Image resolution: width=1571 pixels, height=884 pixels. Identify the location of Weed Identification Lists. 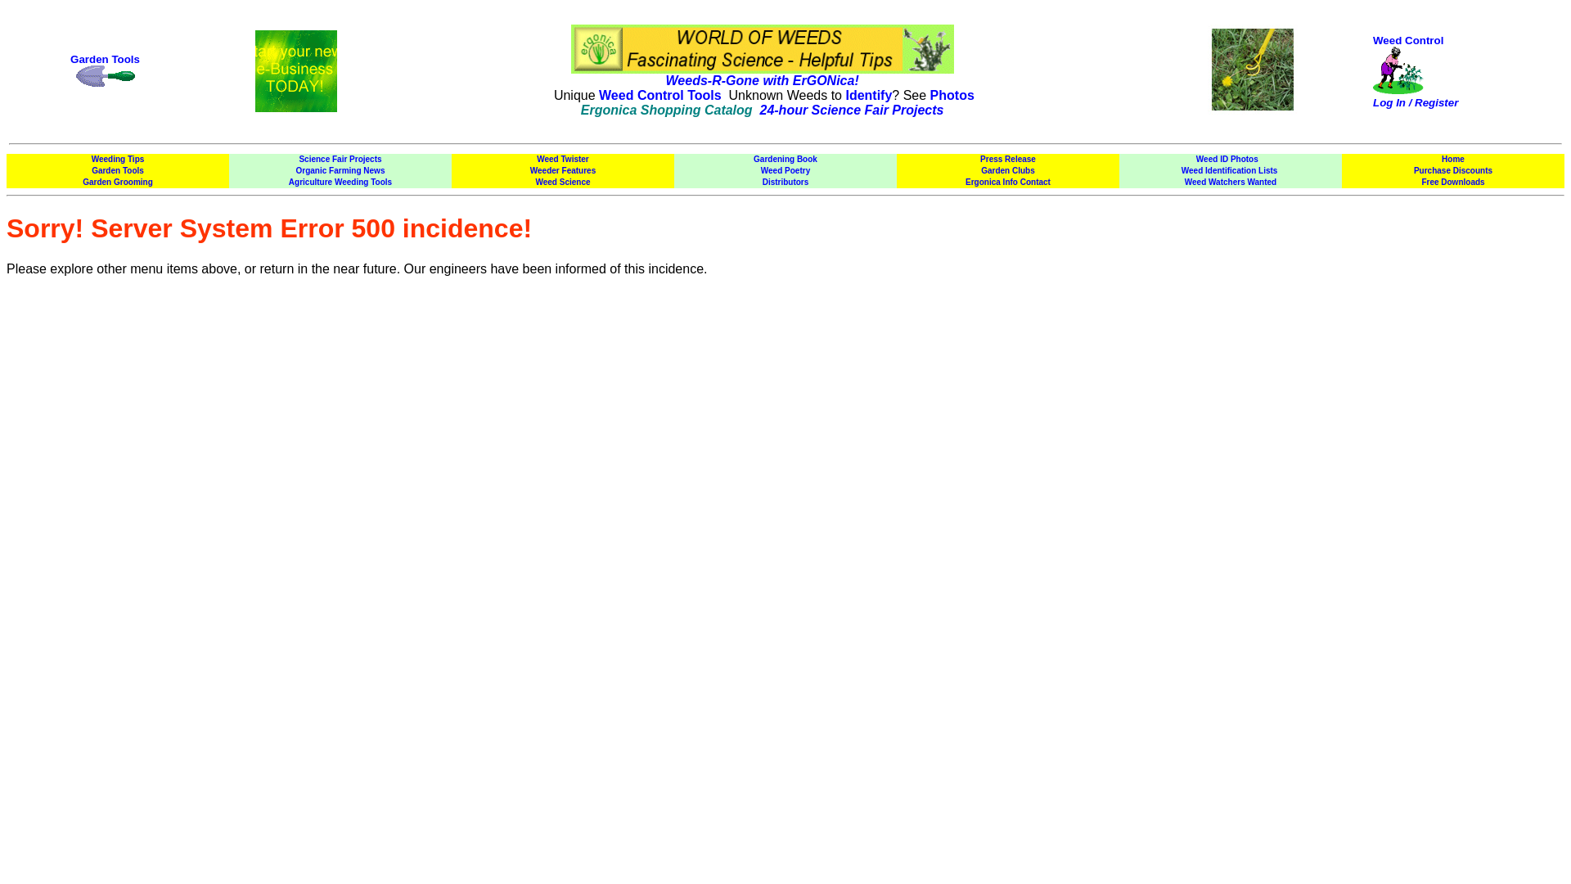
(1229, 170).